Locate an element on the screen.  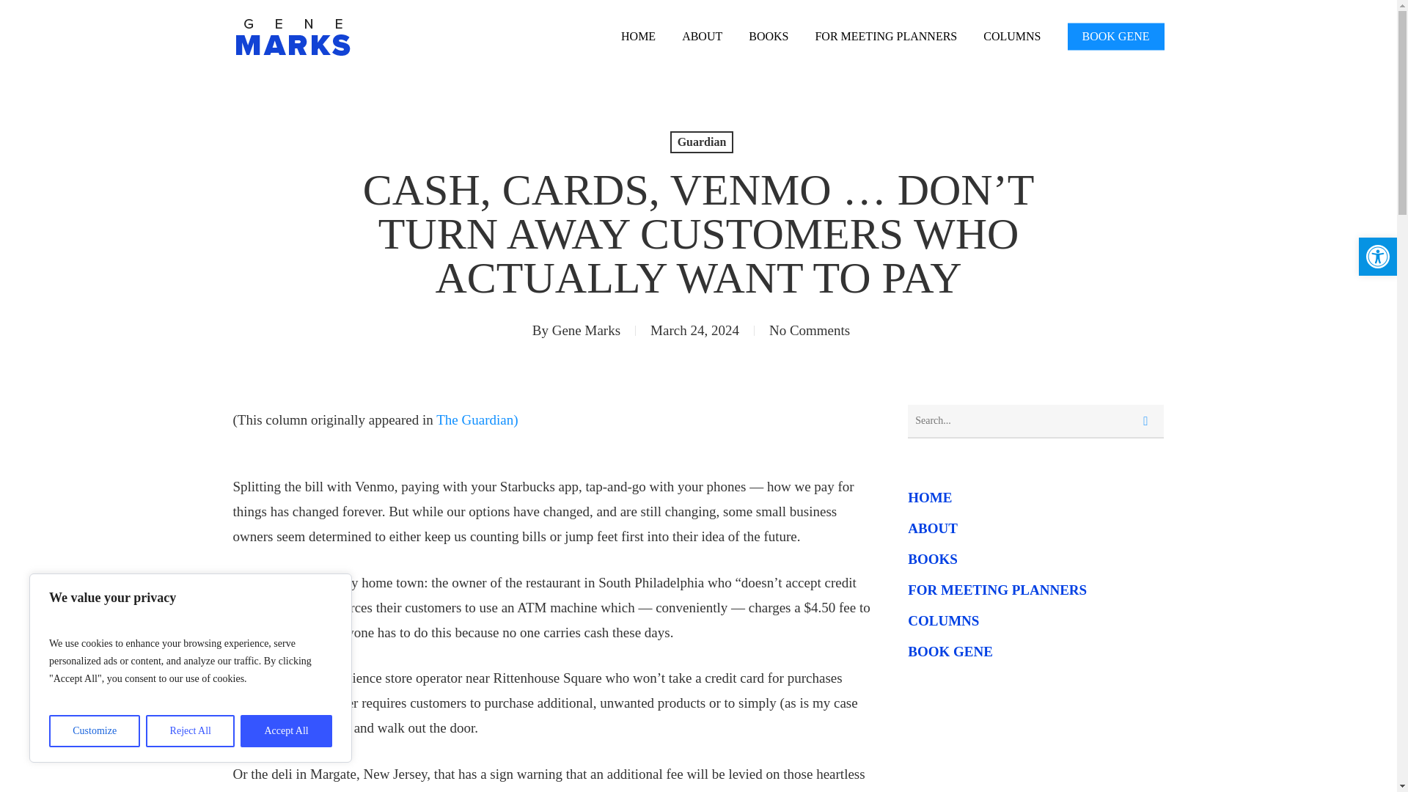
Search for: is located at coordinates (1035, 421).